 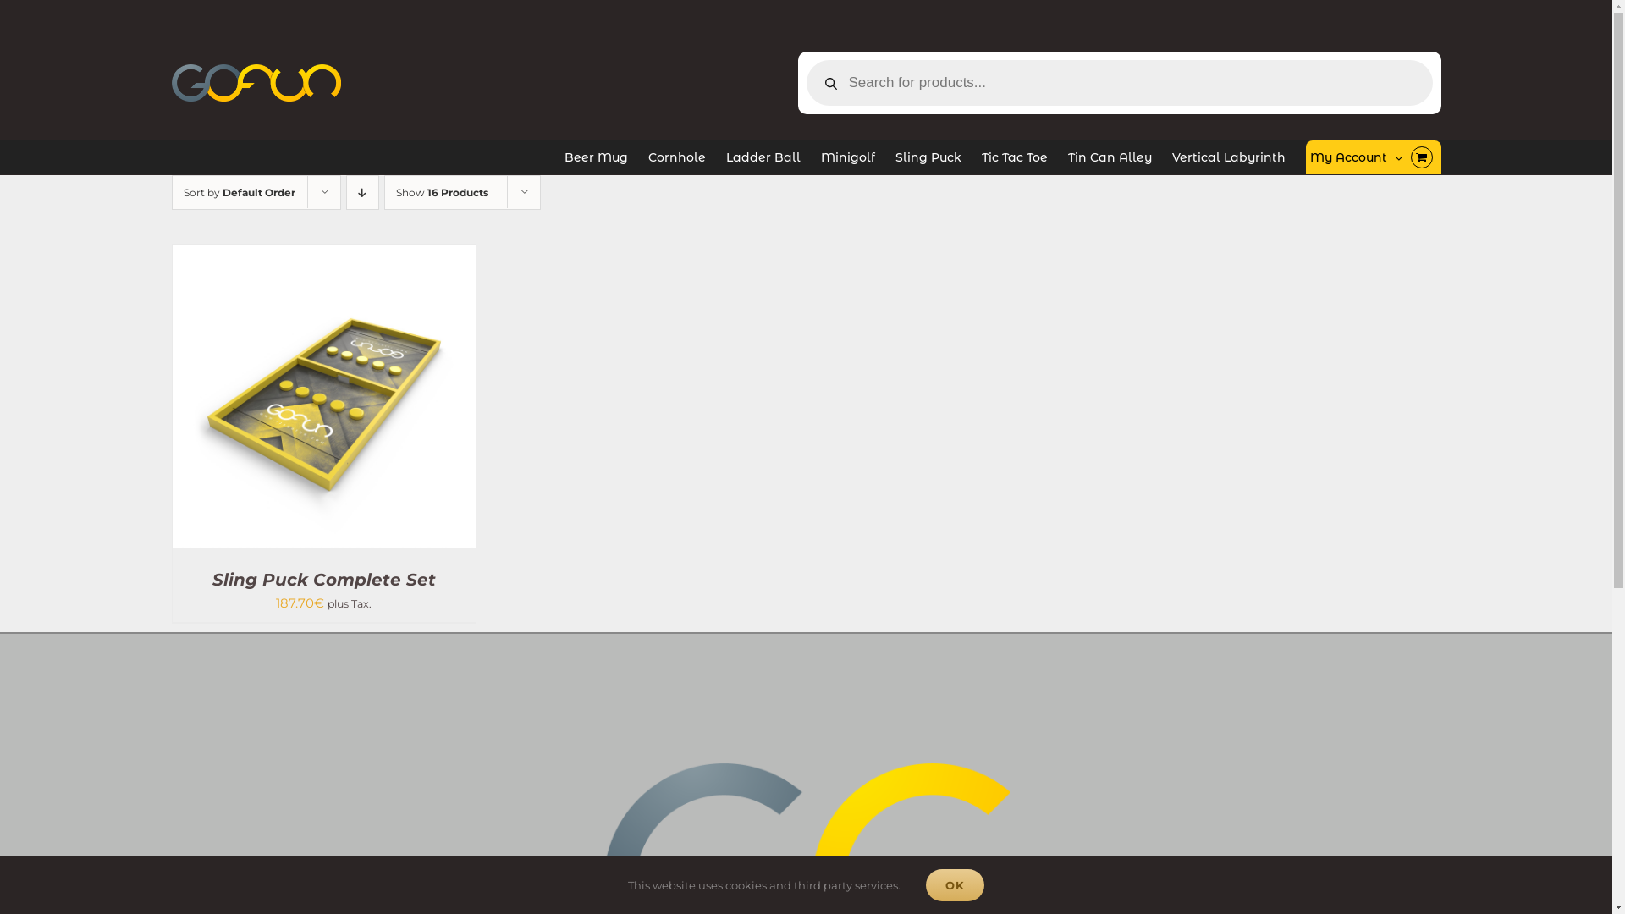 I want to click on Beer Mug, so click(x=596, y=157).